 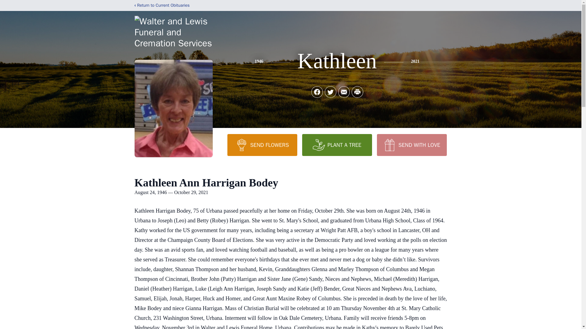 What do you see at coordinates (337, 145) in the screenshot?
I see `PLANT A TREE` at bounding box center [337, 145].